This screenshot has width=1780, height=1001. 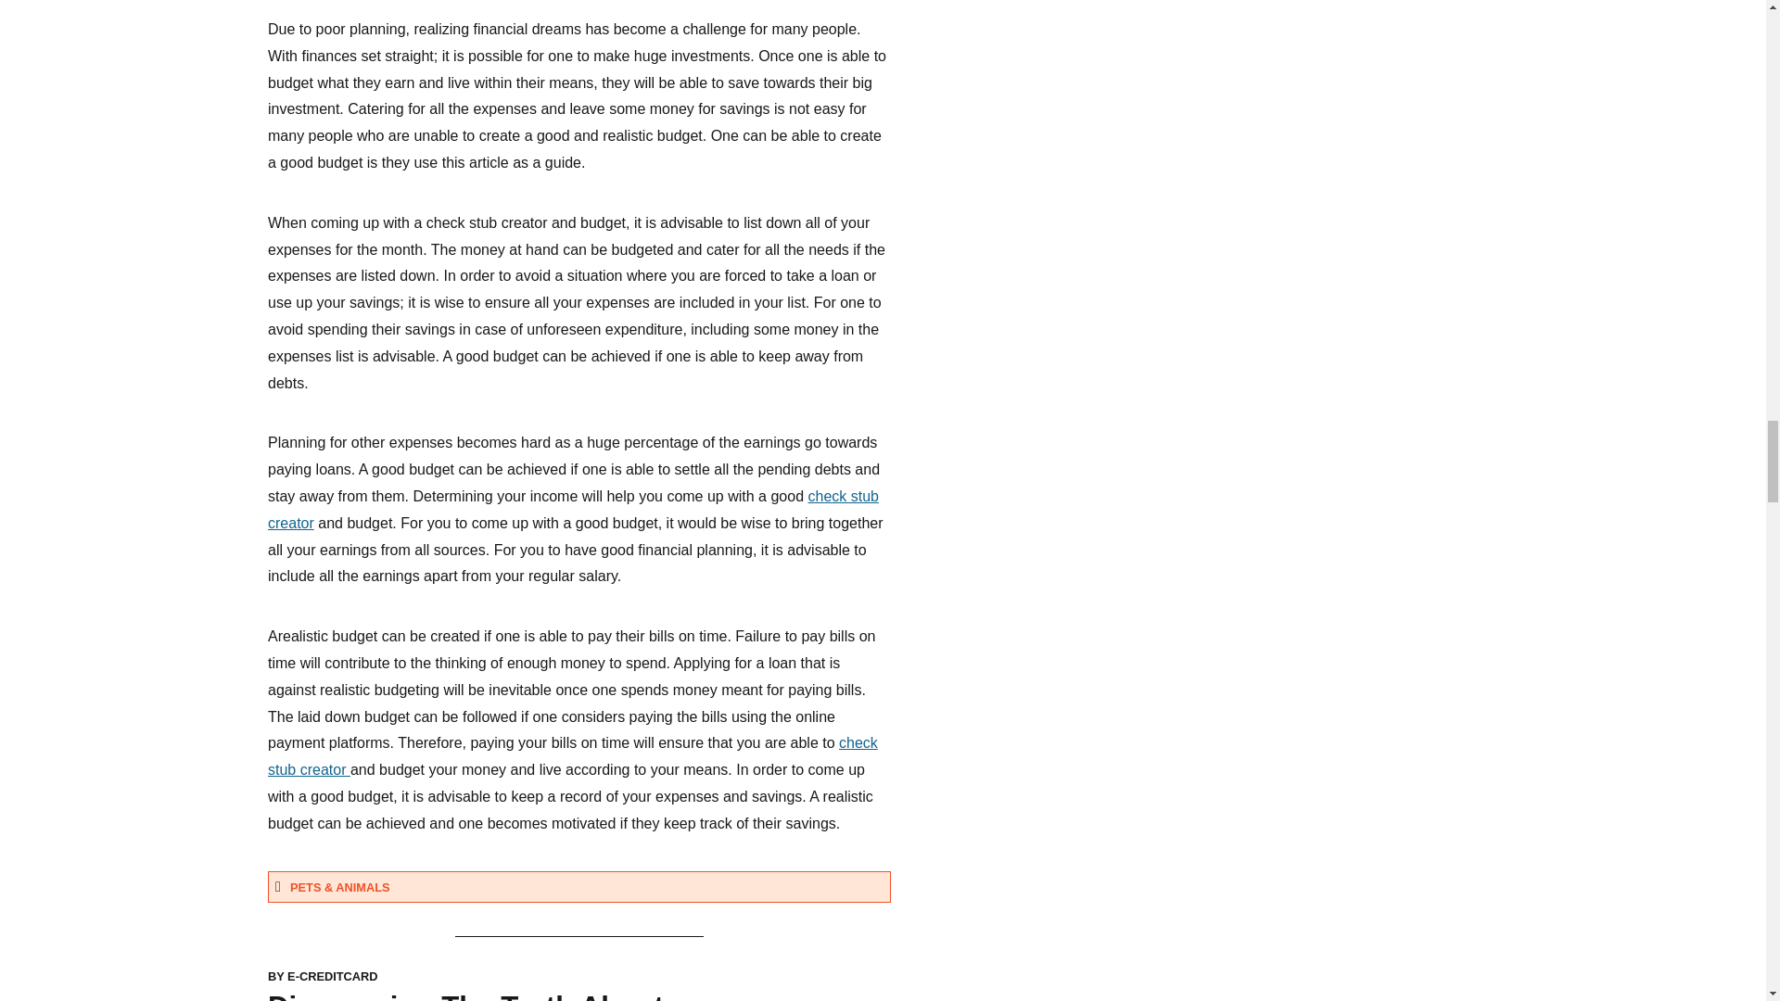 What do you see at coordinates (573, 510) in the screenshot?
I see `check stub creator` at bounding box center [573, 510].